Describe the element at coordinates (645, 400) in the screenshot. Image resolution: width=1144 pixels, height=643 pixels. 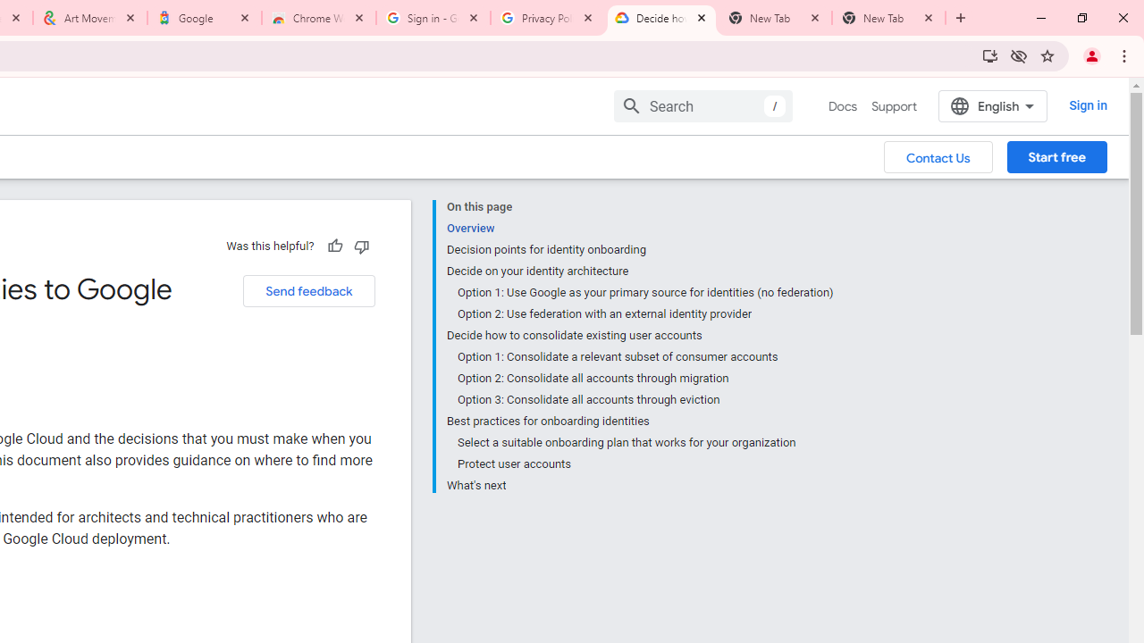
I see `Option 3: Consolidate all accounts through eviction` at that location.